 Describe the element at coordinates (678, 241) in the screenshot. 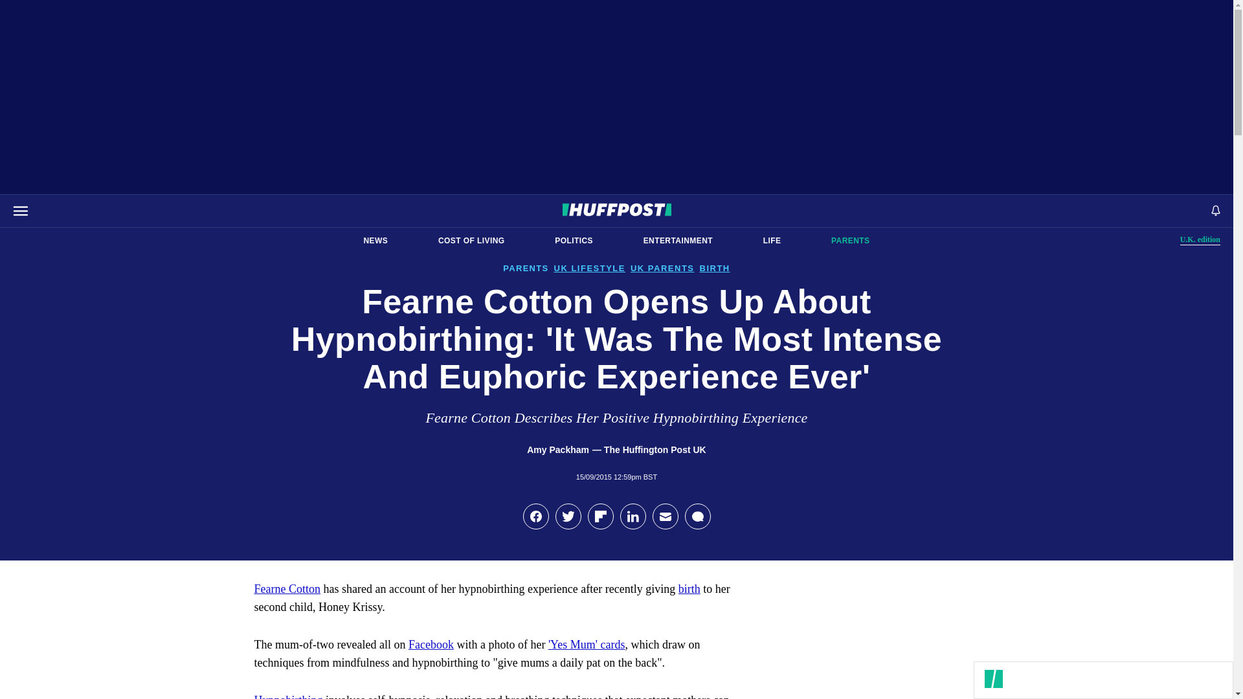

I see `PARENTS` at that location.